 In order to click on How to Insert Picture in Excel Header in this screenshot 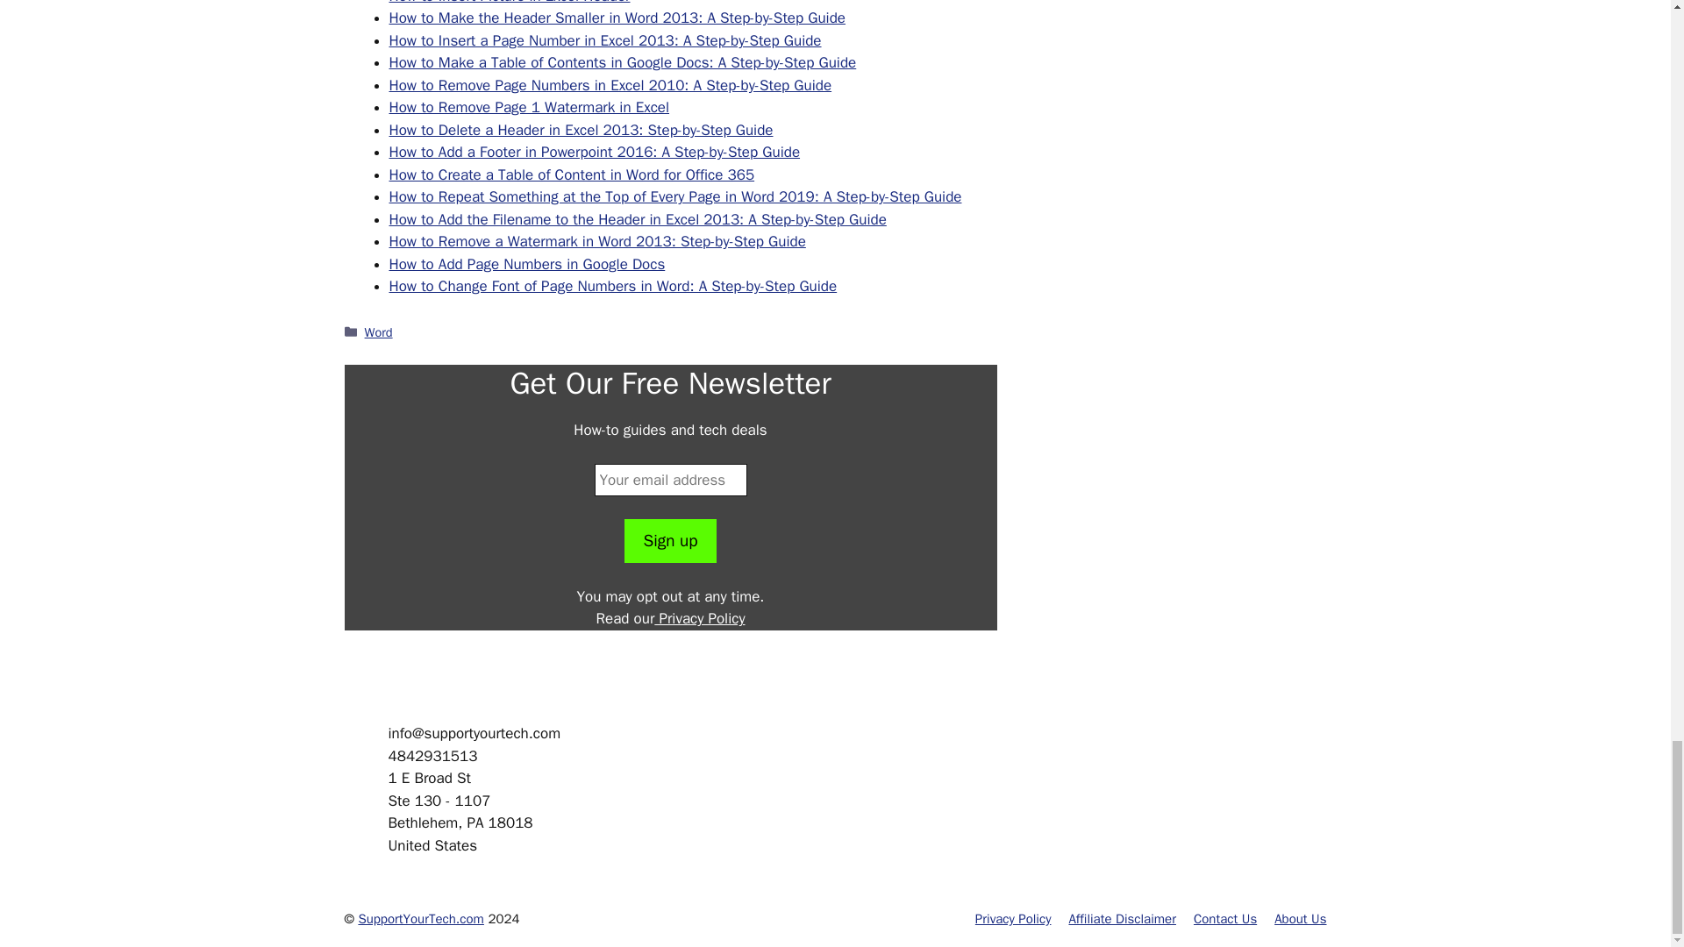, I will do `click(509, 3)`.